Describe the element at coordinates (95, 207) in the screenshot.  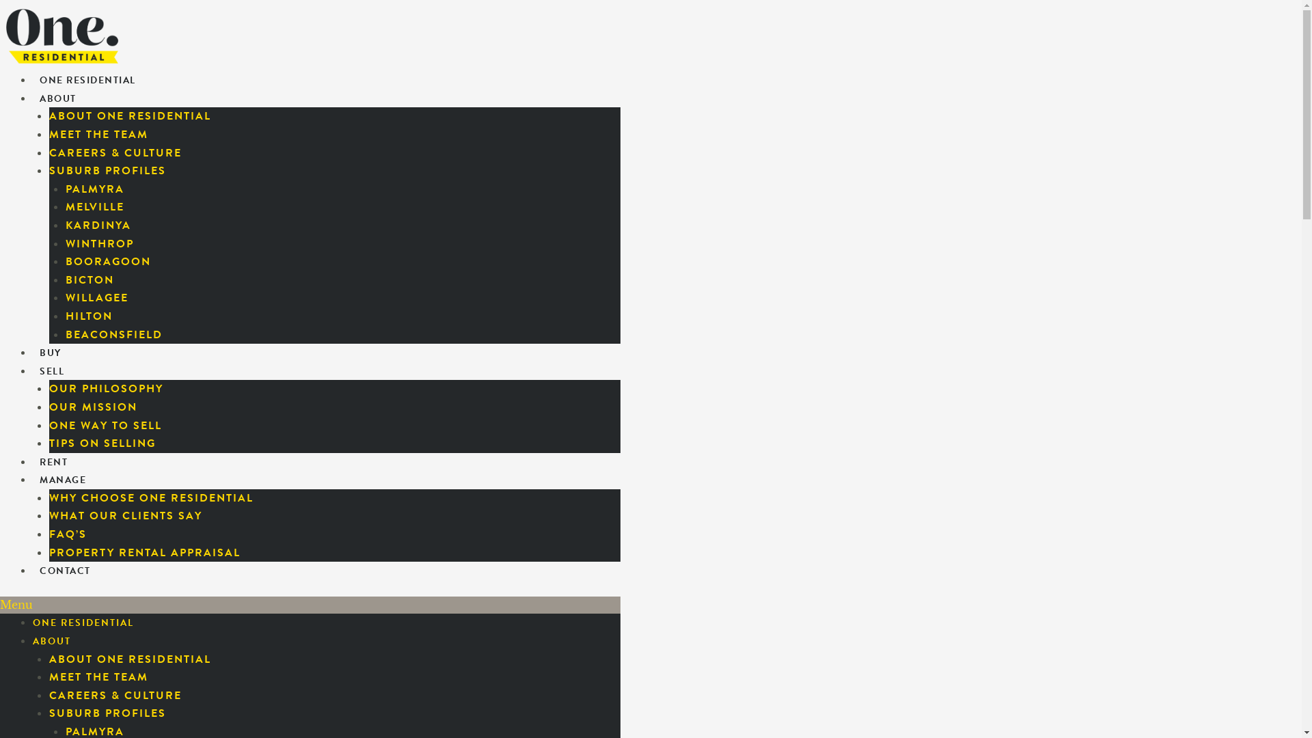
I see `MELVILLE` at that location.